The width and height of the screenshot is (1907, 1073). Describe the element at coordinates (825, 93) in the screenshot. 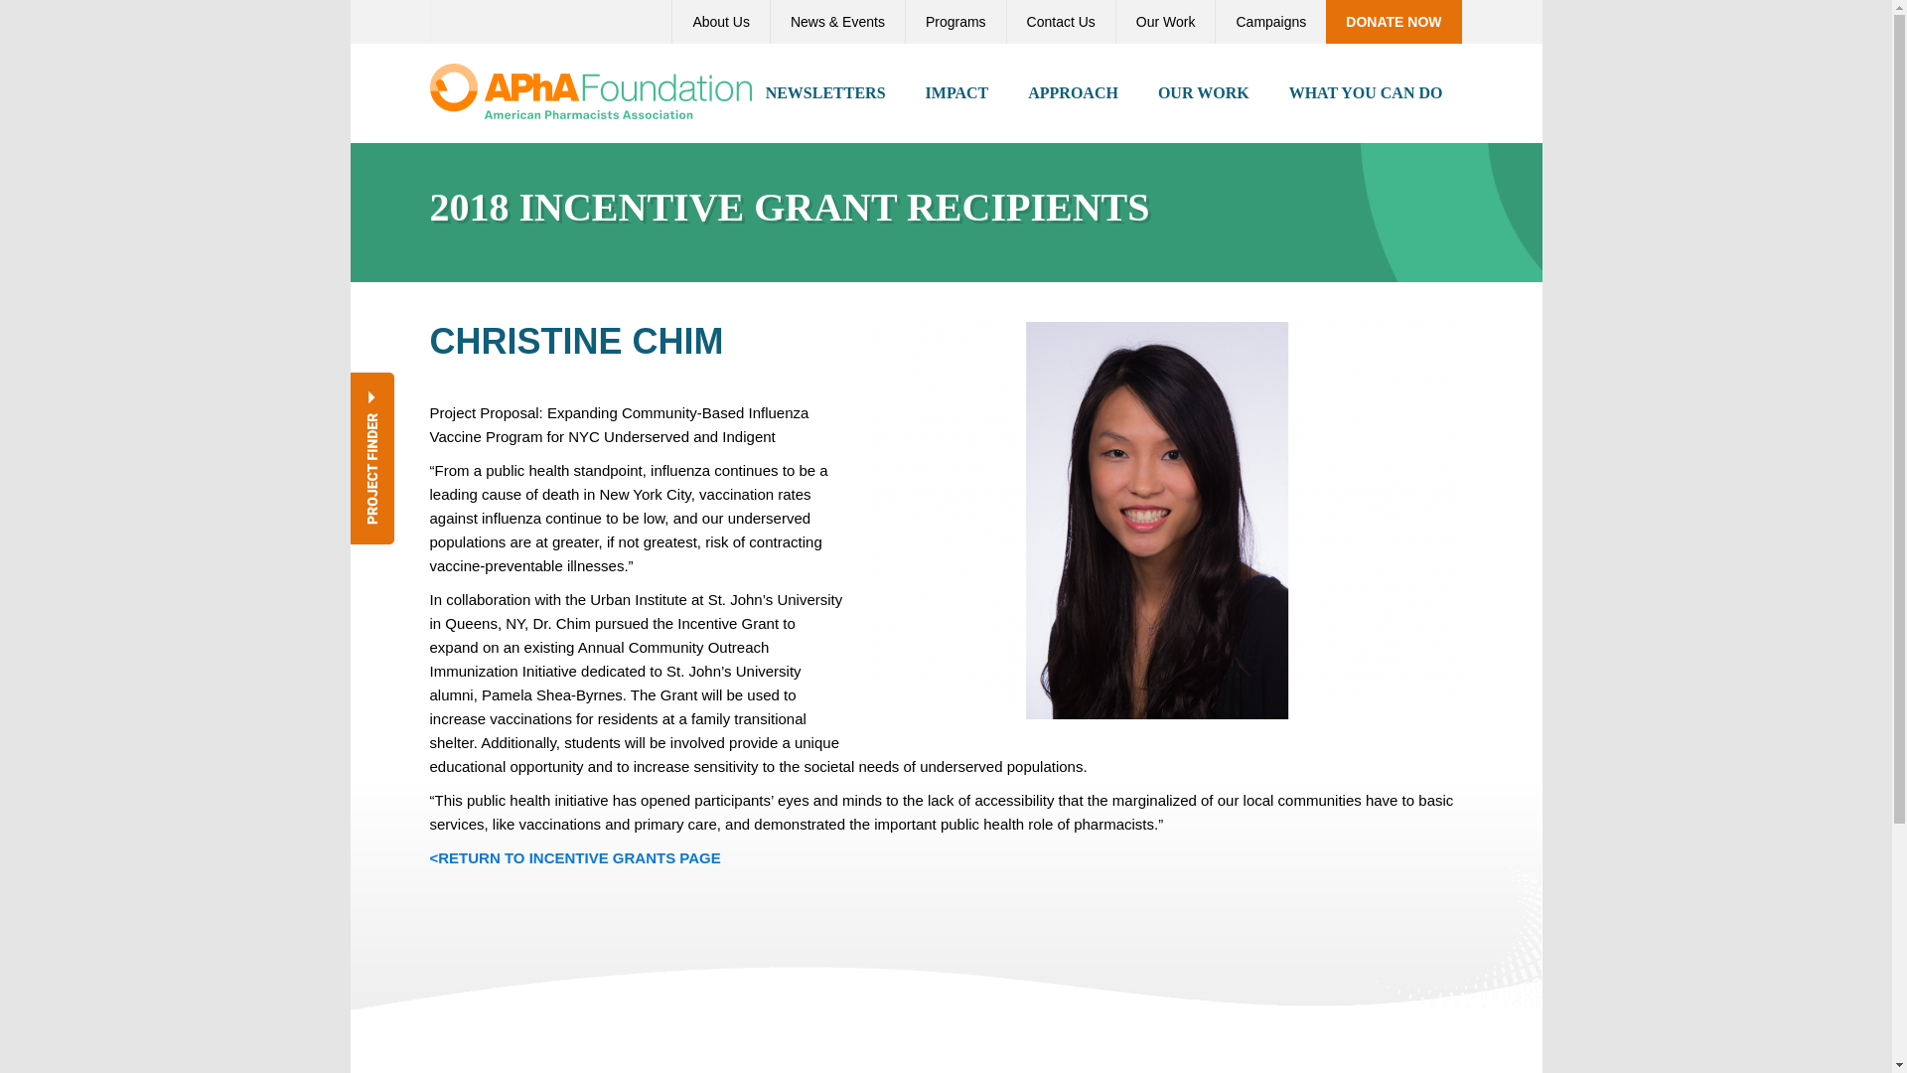

I see `NEWSLETTERS` at that location.